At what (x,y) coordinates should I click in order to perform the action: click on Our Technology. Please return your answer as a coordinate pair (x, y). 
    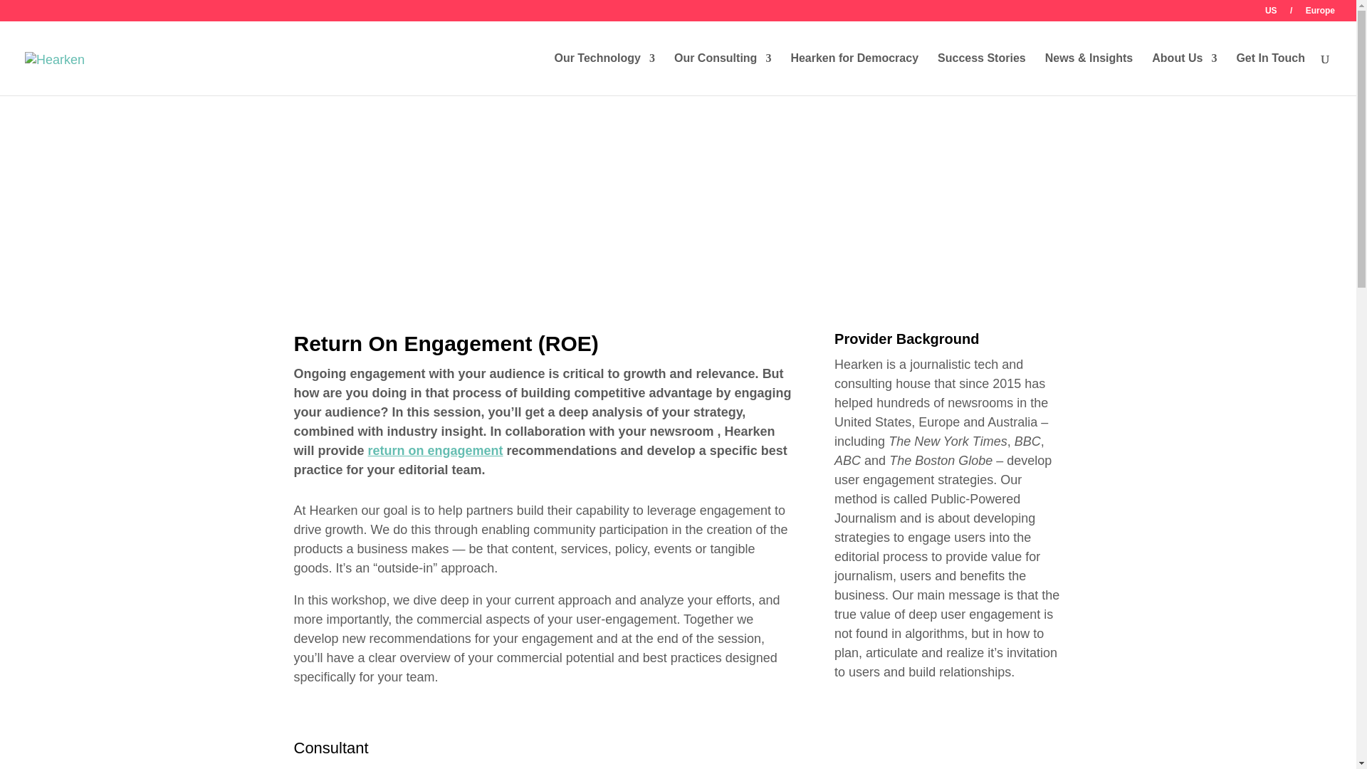
    Looking at the image, I should click on (604, 74).